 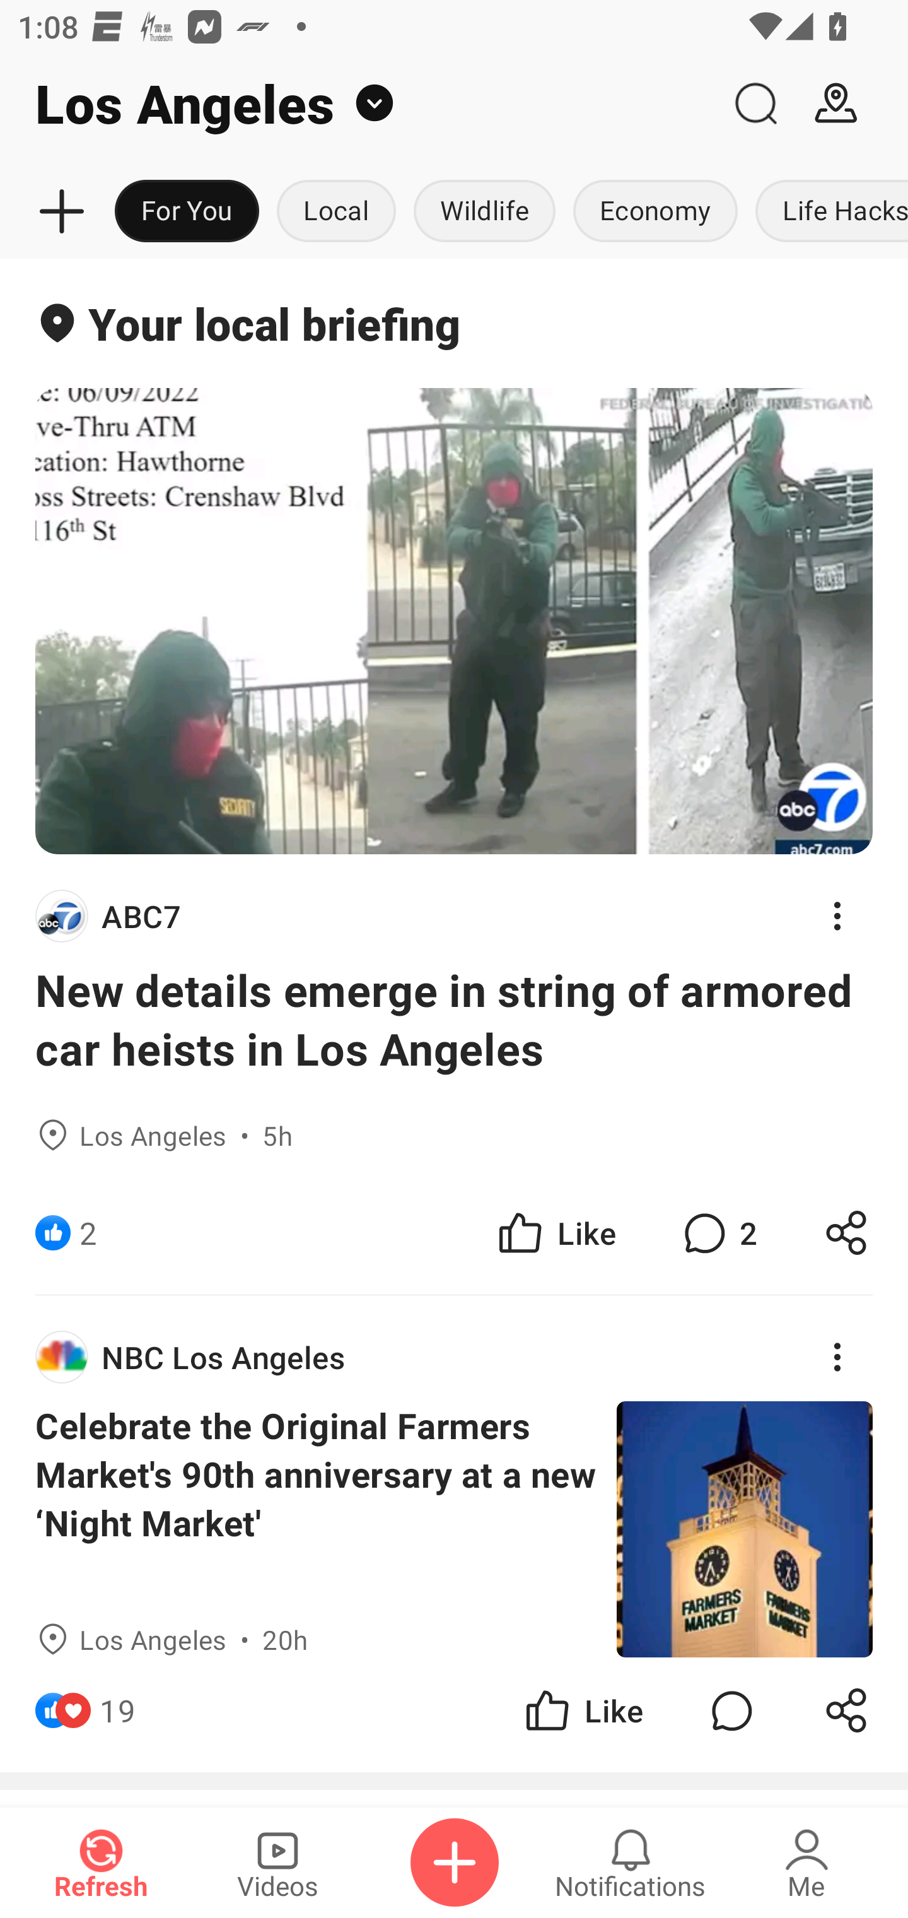 I want to click on Videos, so click(x=277, y=1862).